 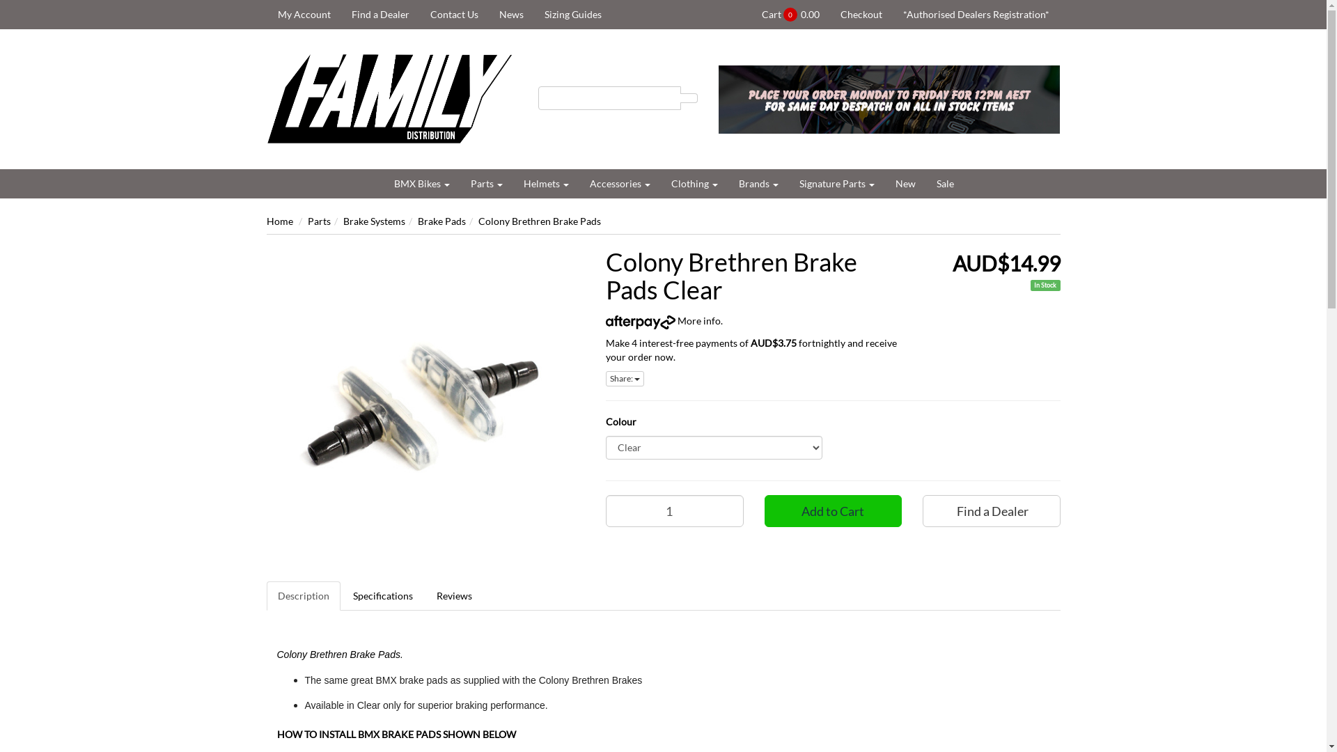 What do you see at coordinates (391, 97) in the screenshot?
I see `Family Distribution` at bounding box center [391, 97].